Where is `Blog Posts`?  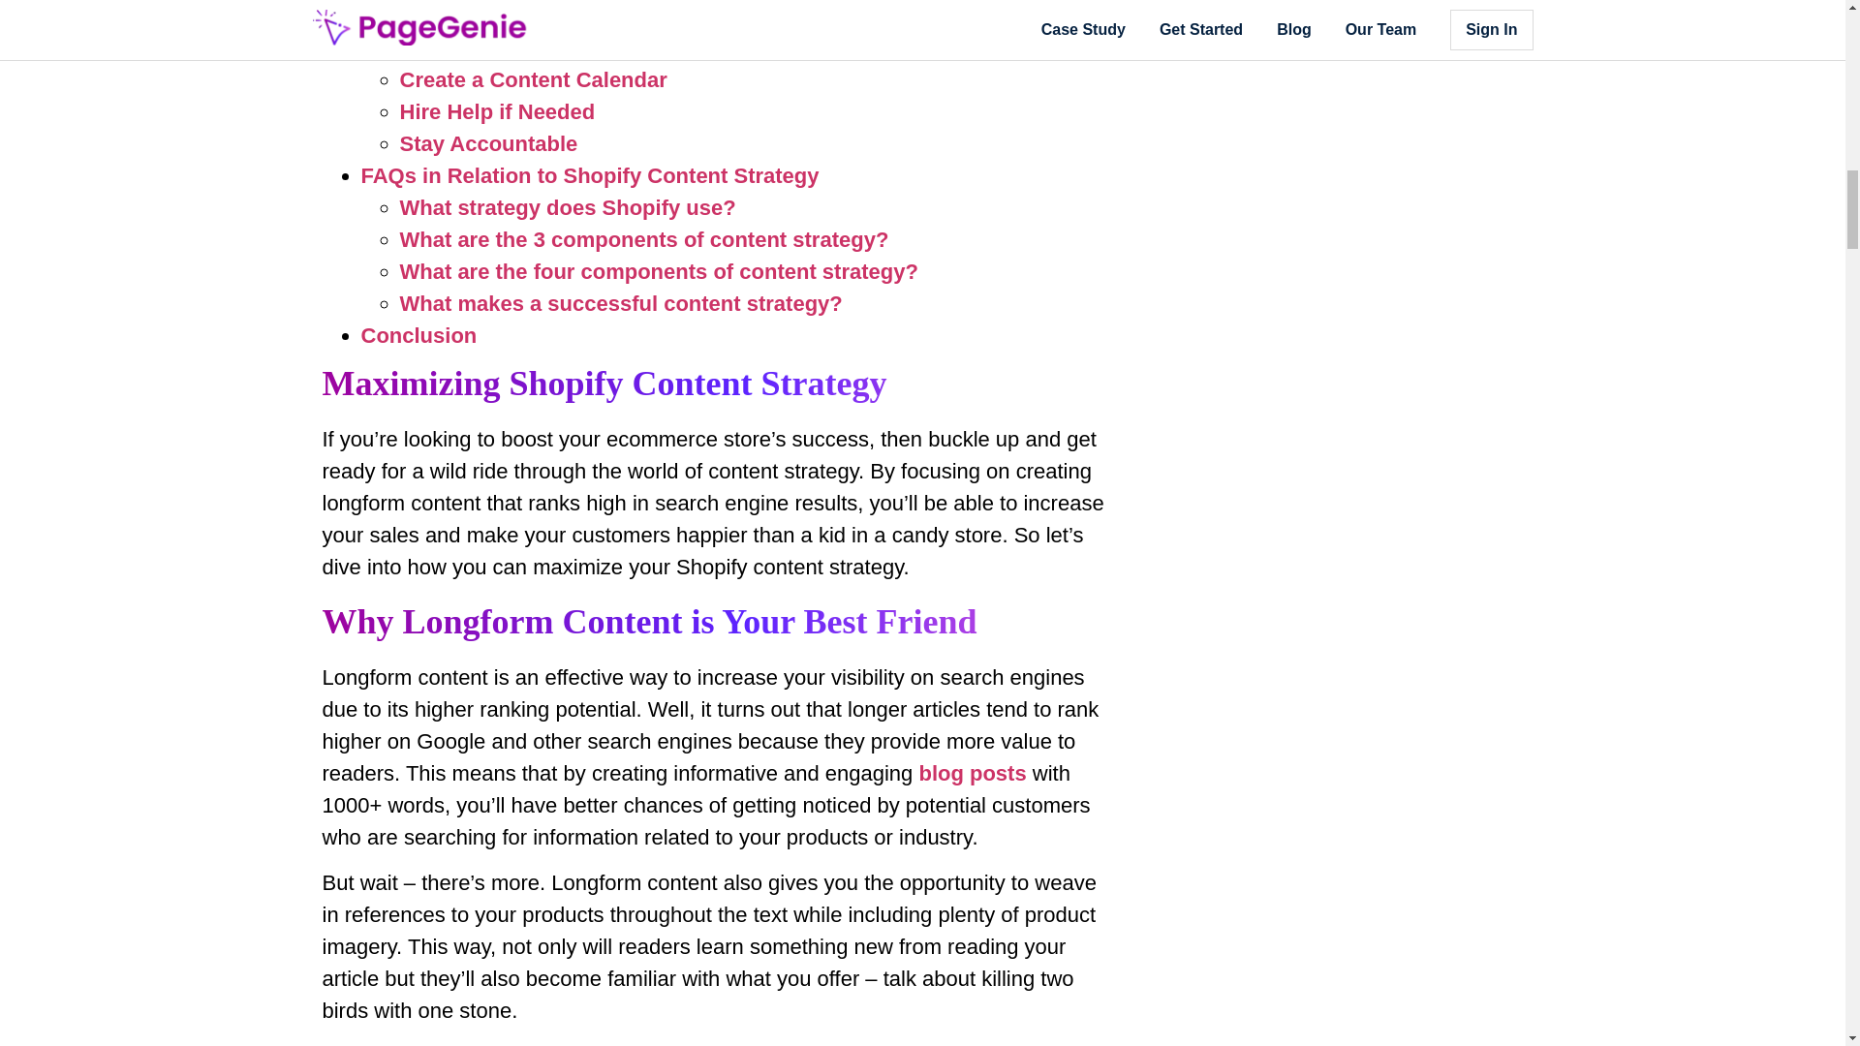
Blog Posts is located at coordinates (973, 773).